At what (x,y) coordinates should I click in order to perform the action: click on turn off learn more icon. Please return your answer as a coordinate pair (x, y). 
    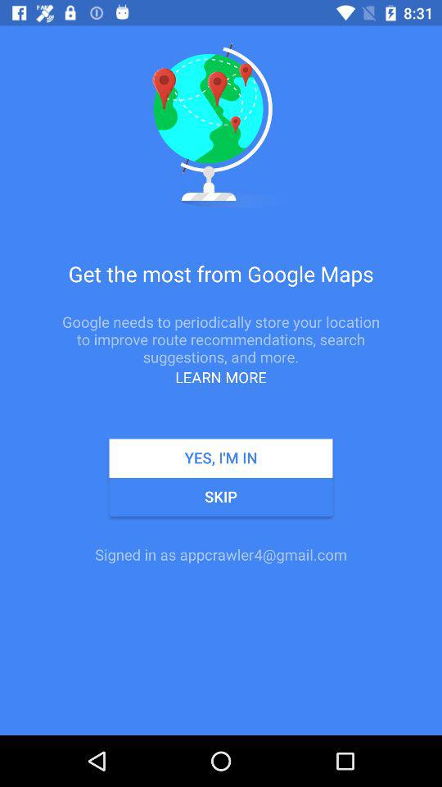
    Looking at the image, I should click on (221, 377).